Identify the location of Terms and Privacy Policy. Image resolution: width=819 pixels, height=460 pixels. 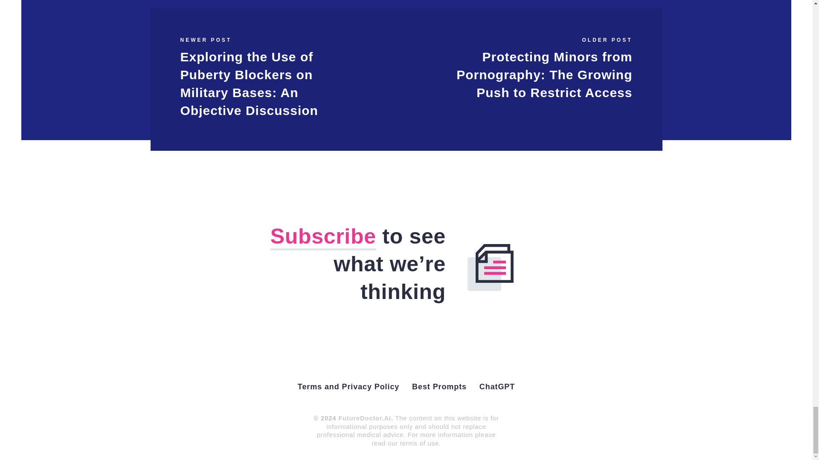
(348, 387).